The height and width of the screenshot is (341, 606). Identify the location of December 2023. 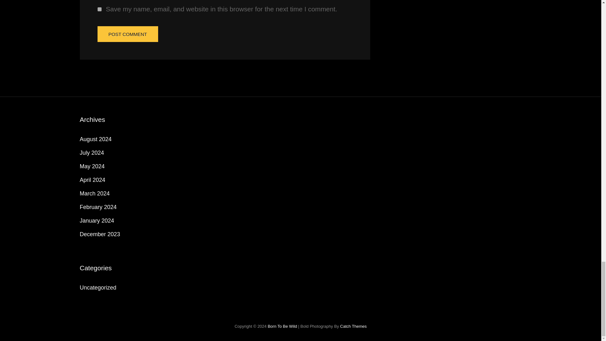
(100, 234).